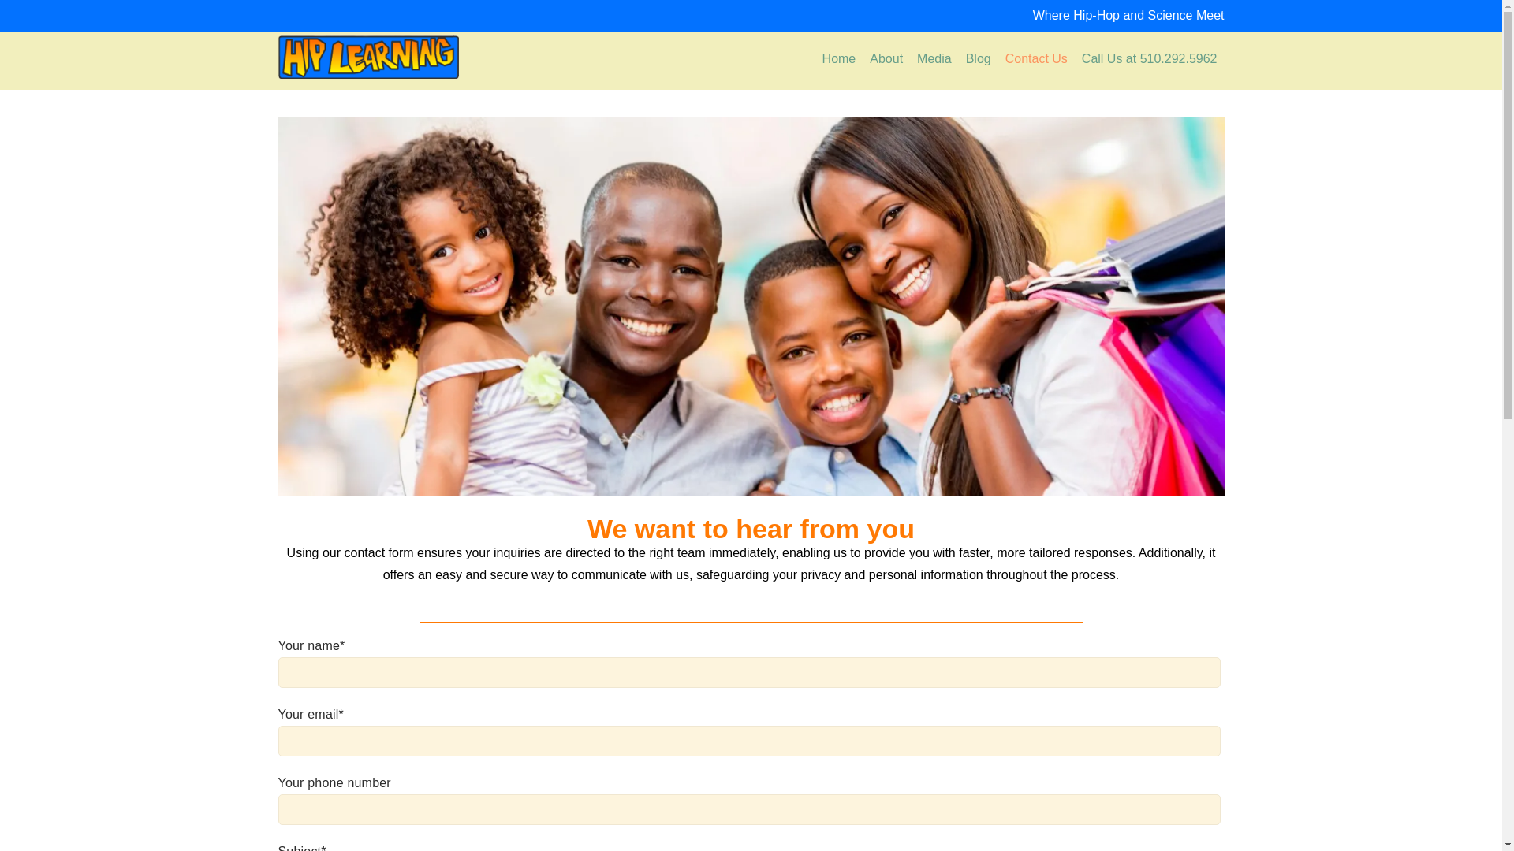 The height and width of the screenshot is (851, 1514). Describe the element at coordinates (367, 74) in the screenshot. I see `Hip Learning` at that location.